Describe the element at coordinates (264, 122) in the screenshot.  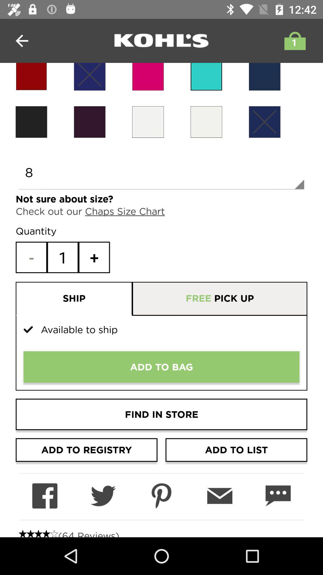
I see `chose color` at that location.